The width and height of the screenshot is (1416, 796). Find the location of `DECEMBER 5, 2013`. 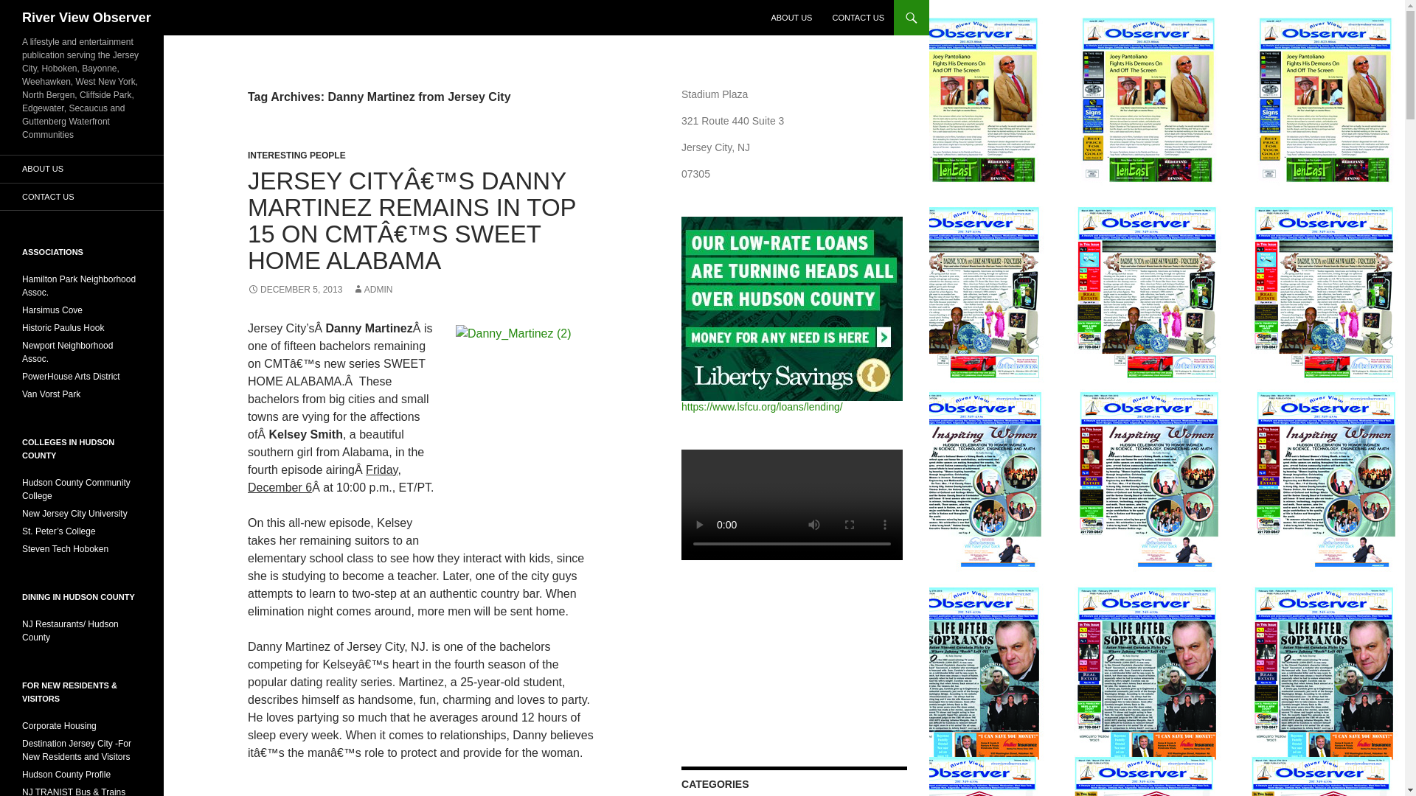

DECEMBER 5, 2013 is located at coordinates (295, 289).